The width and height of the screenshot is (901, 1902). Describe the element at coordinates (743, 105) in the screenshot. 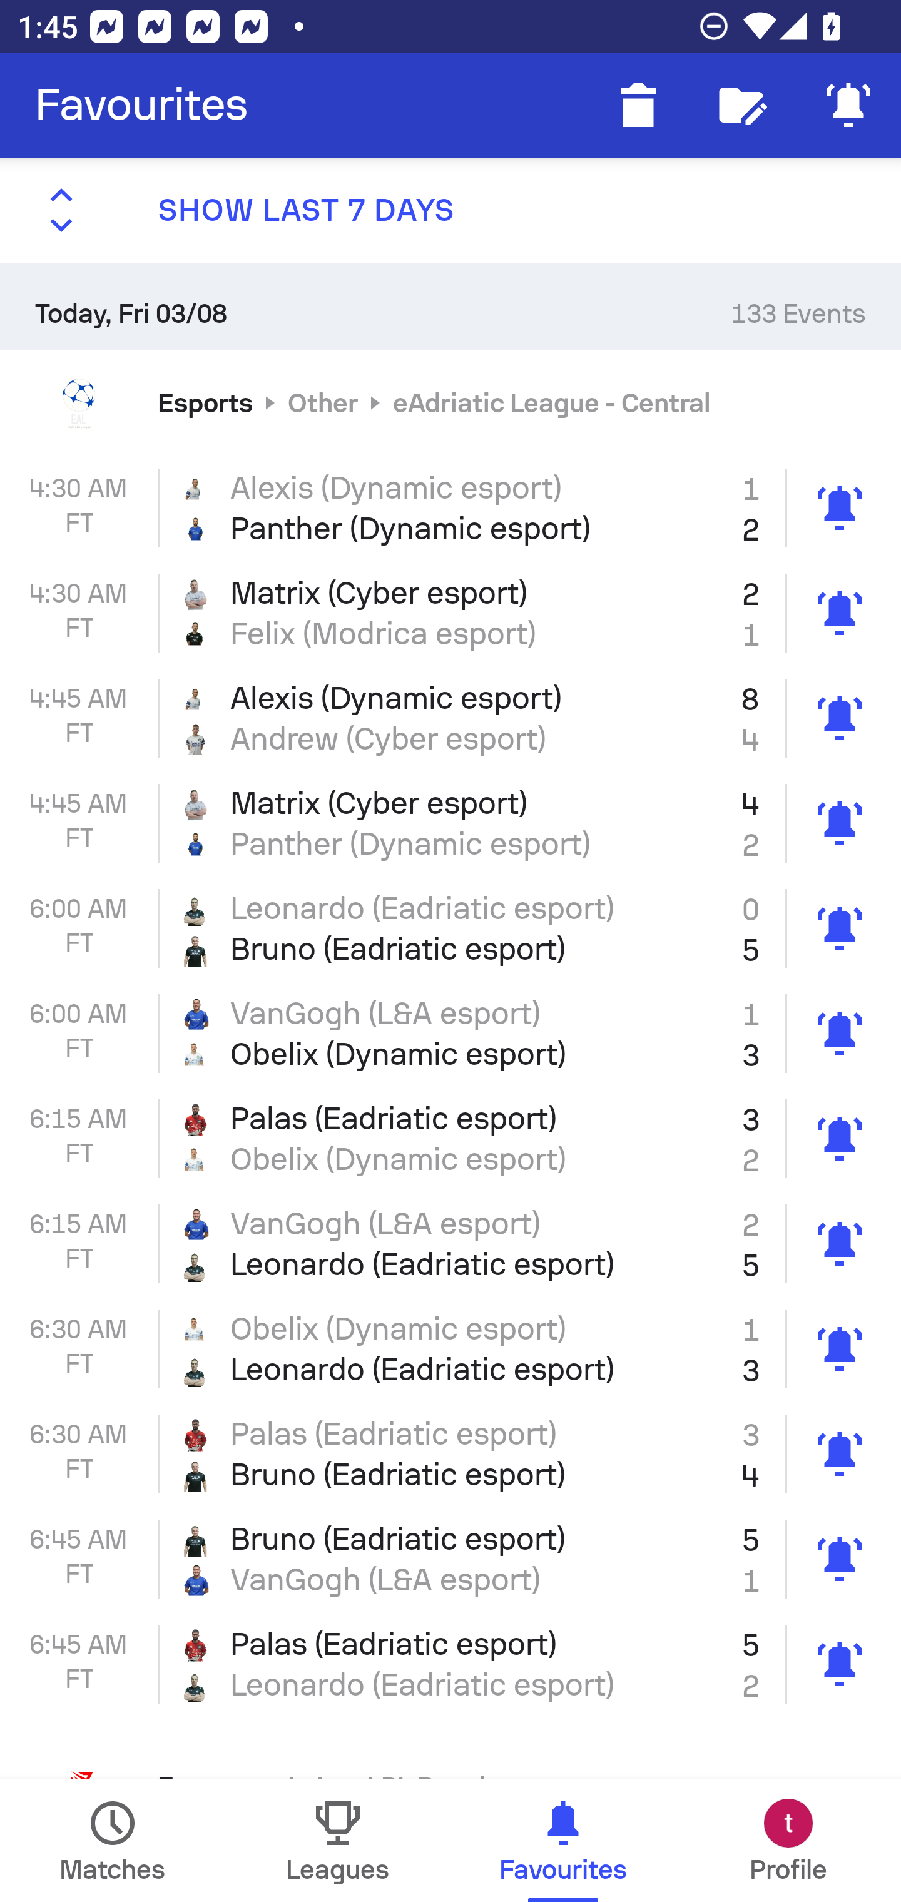

I see `Follow editor` at that location.